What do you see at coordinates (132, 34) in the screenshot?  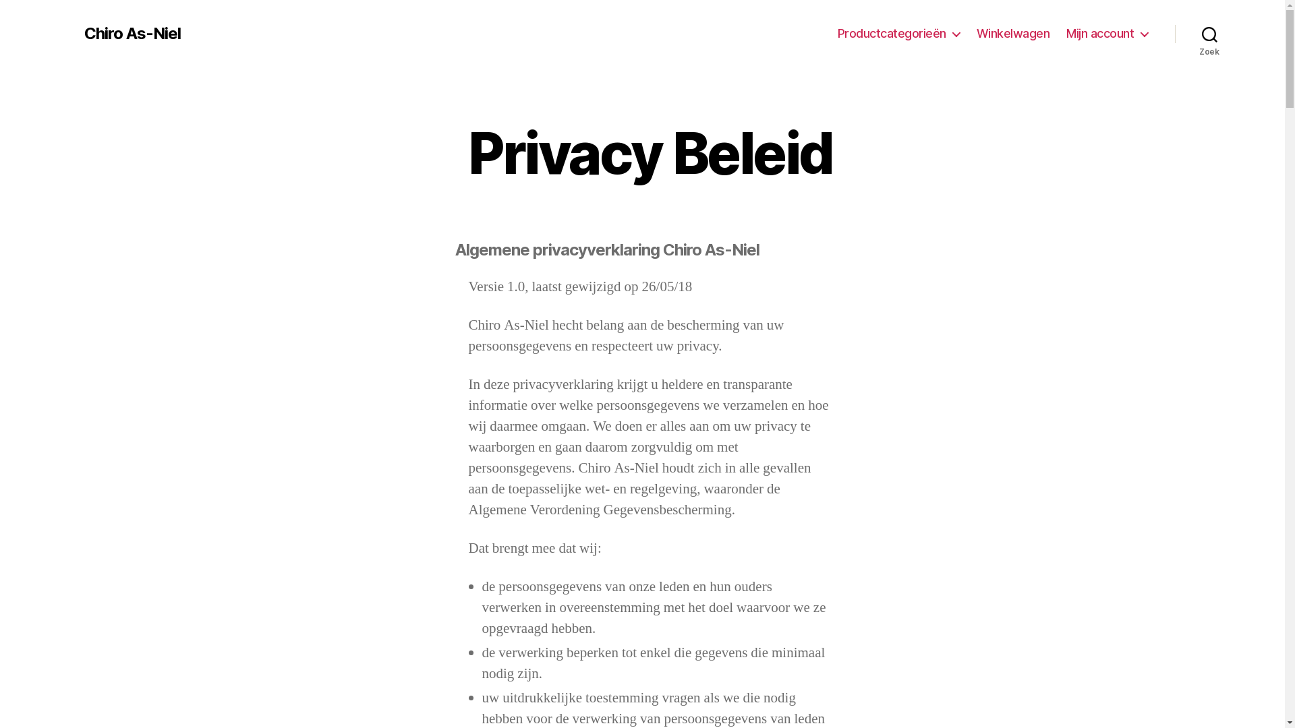 I see `Chiro As-Niel` at bounding box center [132, 34].